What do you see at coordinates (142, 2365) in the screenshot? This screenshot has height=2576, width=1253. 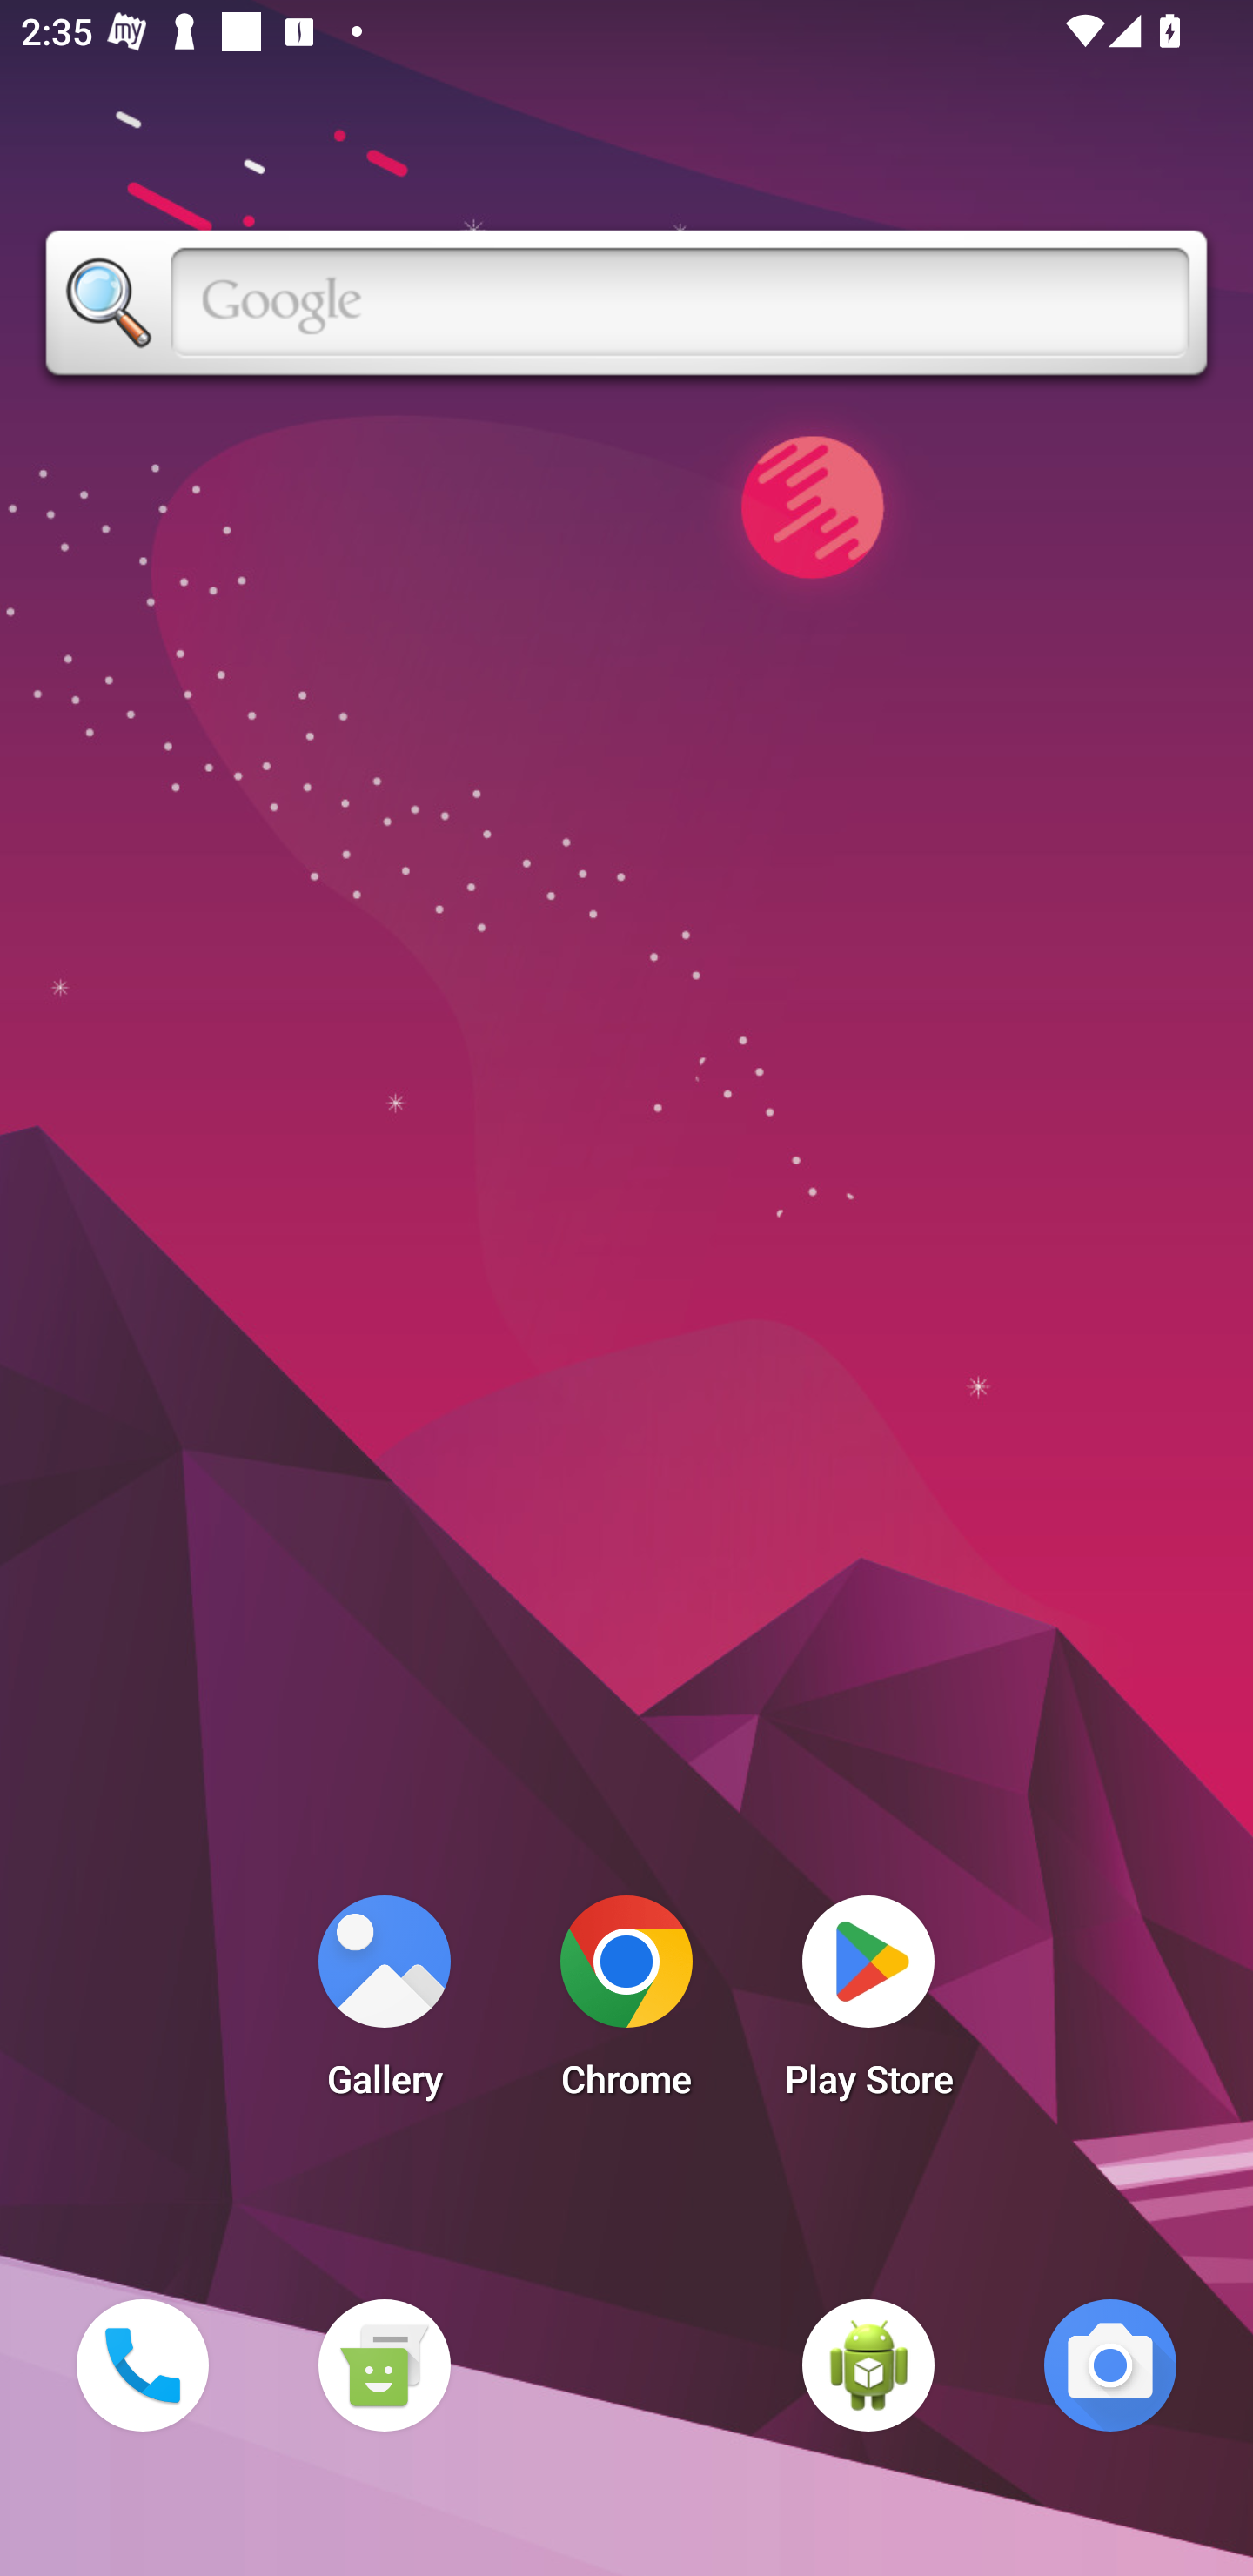 I see `Phone` at bounding box center [142, 2365].